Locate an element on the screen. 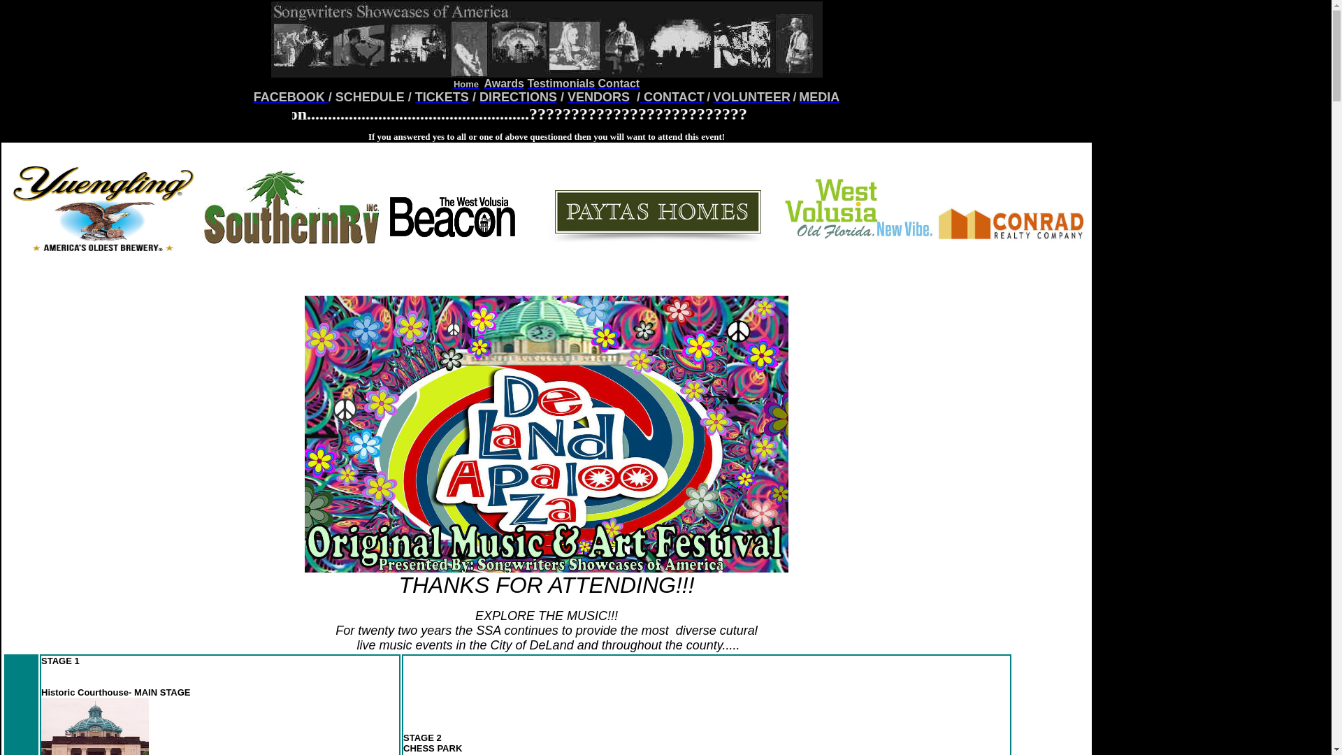 The image size is (1342, 755). Awards is located at coordinates (504, 84).